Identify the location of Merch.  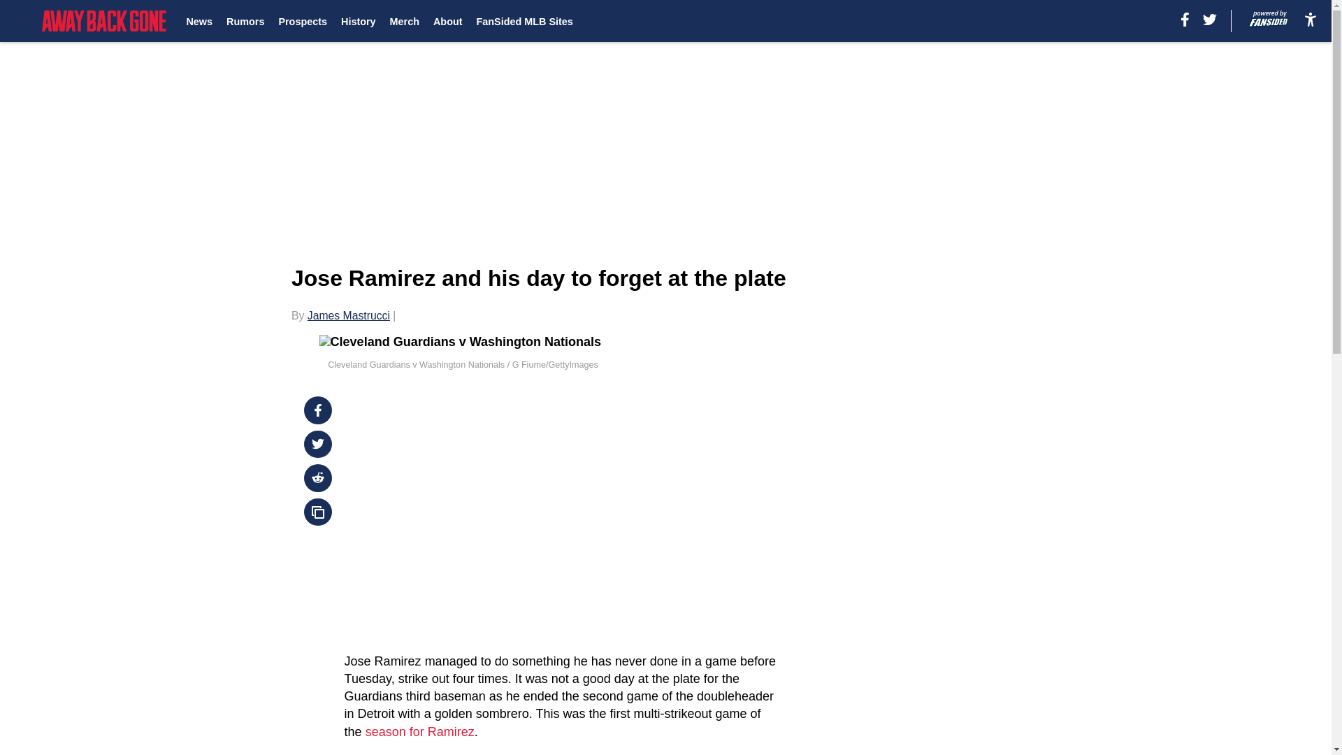
(404, 21).